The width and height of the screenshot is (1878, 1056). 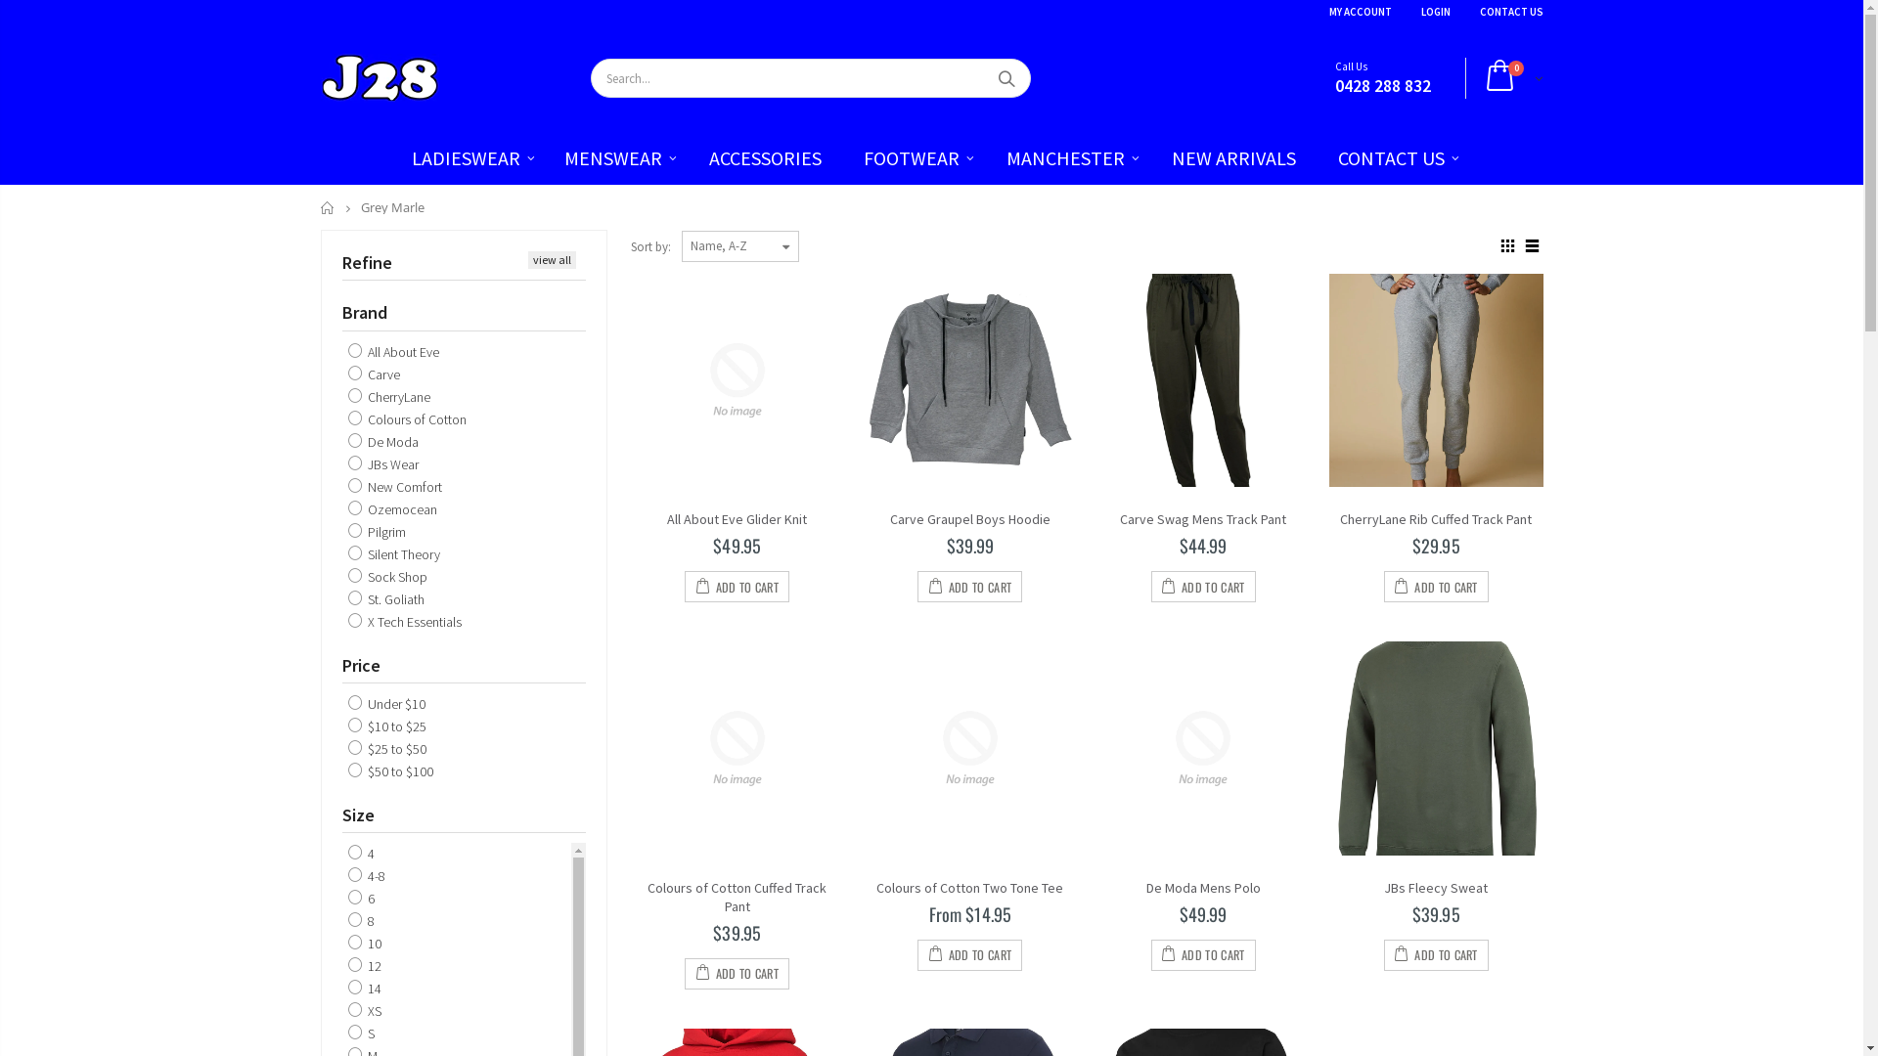 What do you see at coordinates (1203, 888) in the screenshot?
I see `De Moda Mens Polo` at bounding box center [1203, 888].